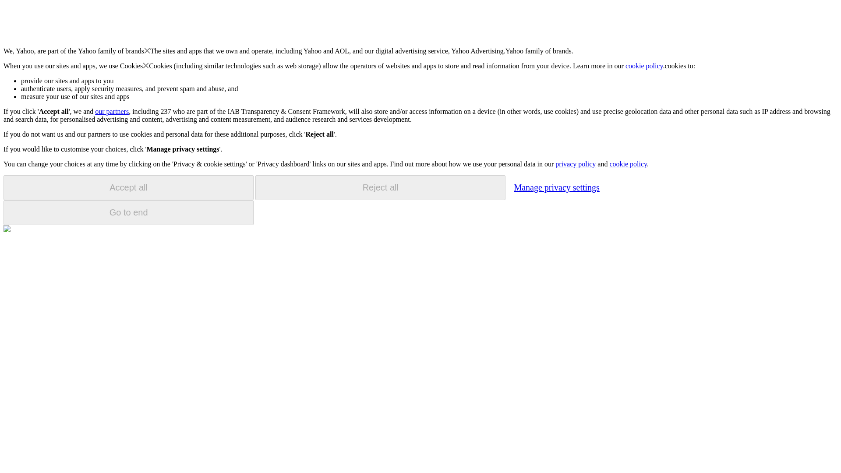 This screenshot has height=473, width=841. I want to click on Manage privacy settings, so click(556, 187).